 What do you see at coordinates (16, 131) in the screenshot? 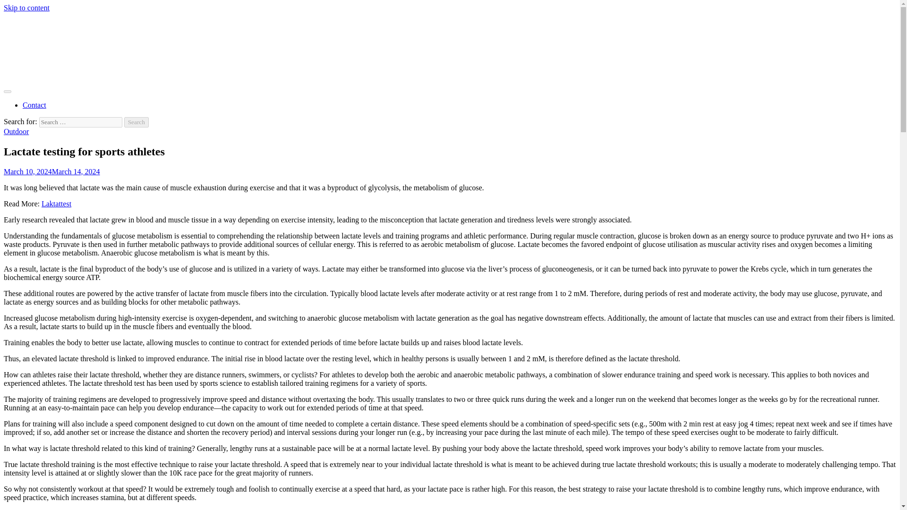
I see `Outdoor` at bounding box center [16, 131].